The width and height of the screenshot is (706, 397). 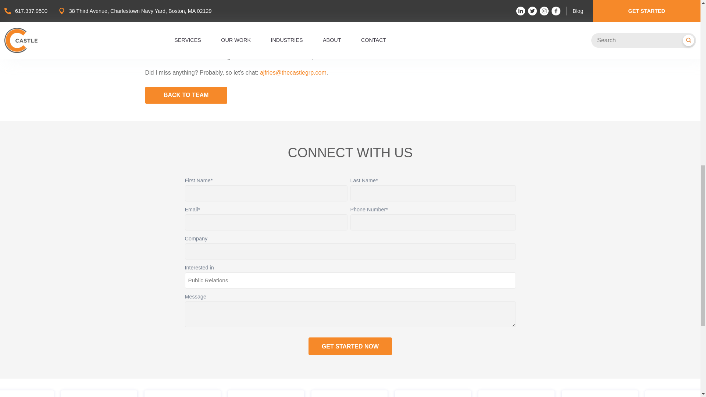 What do you see at coordinates (350, 346) in the screenshot?
I see `GET STARTED NOW` at bounding box center [350, 346].